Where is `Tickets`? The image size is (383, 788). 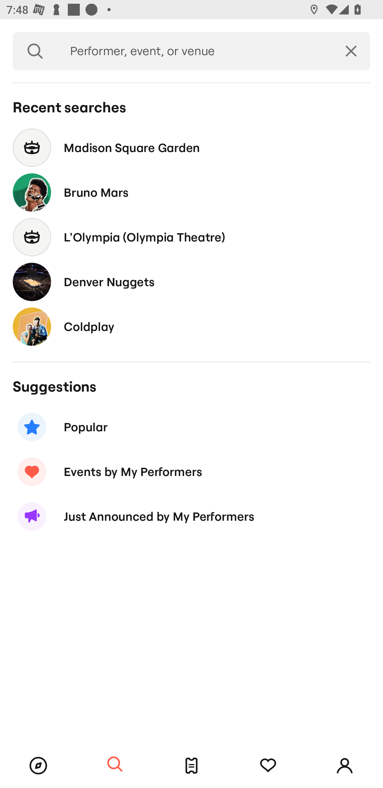 Tickets is located at coordinates (191, 766).